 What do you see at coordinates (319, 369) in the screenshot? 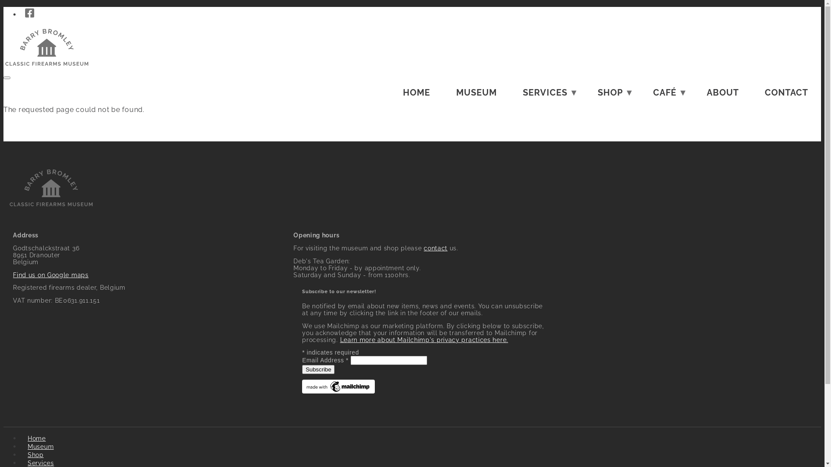
I see `Subscribe` at bounding box center [319, 369].